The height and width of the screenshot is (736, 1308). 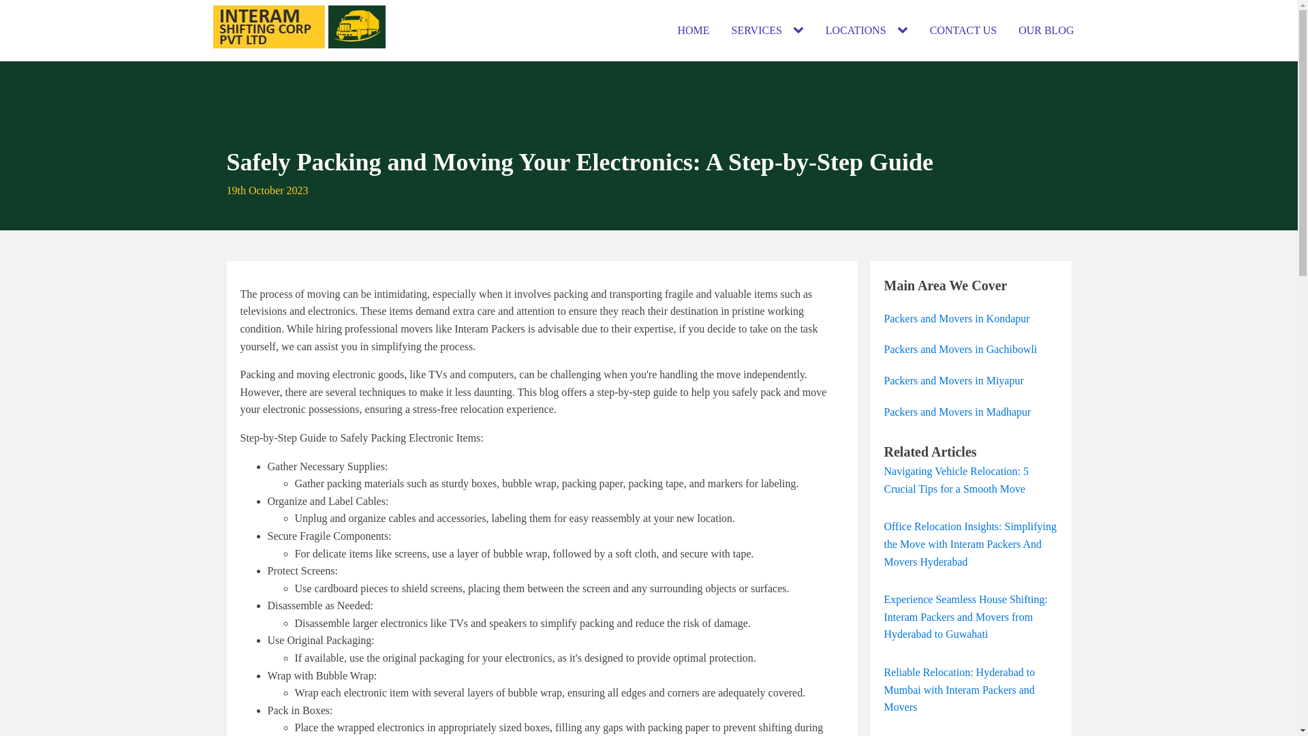 What do you see at coordinates (954, 381) in the screenshot?
I see `Packers and Movers in Miyapur` at bounding box center [954, 381].